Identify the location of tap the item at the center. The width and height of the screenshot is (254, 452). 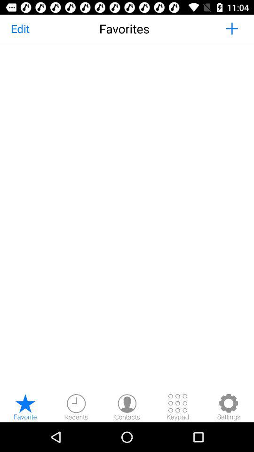
(127, 217).